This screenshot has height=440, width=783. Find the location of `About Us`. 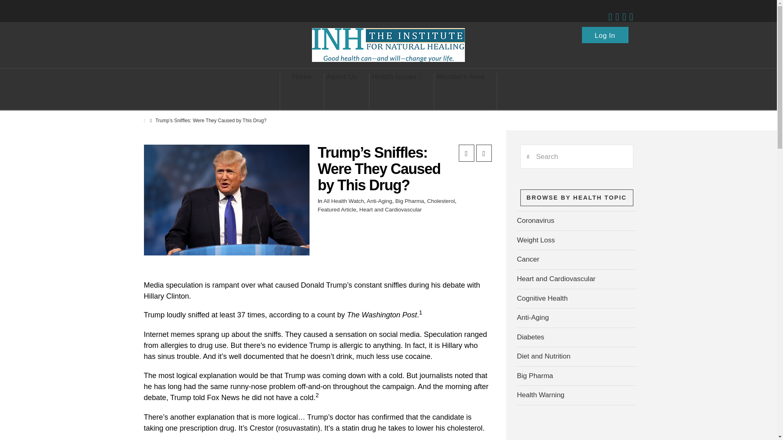

About Us is located at coordinates (342, 92).